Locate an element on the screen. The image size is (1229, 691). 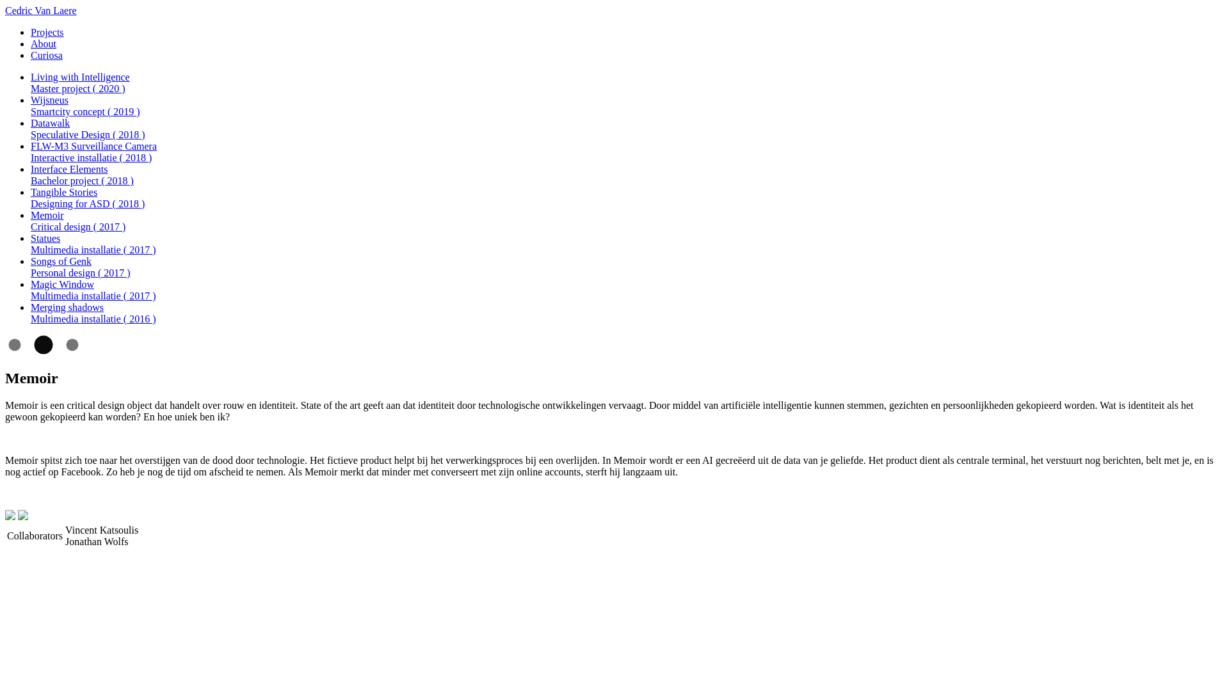
Curiosa is located at coordinates (47, 55).